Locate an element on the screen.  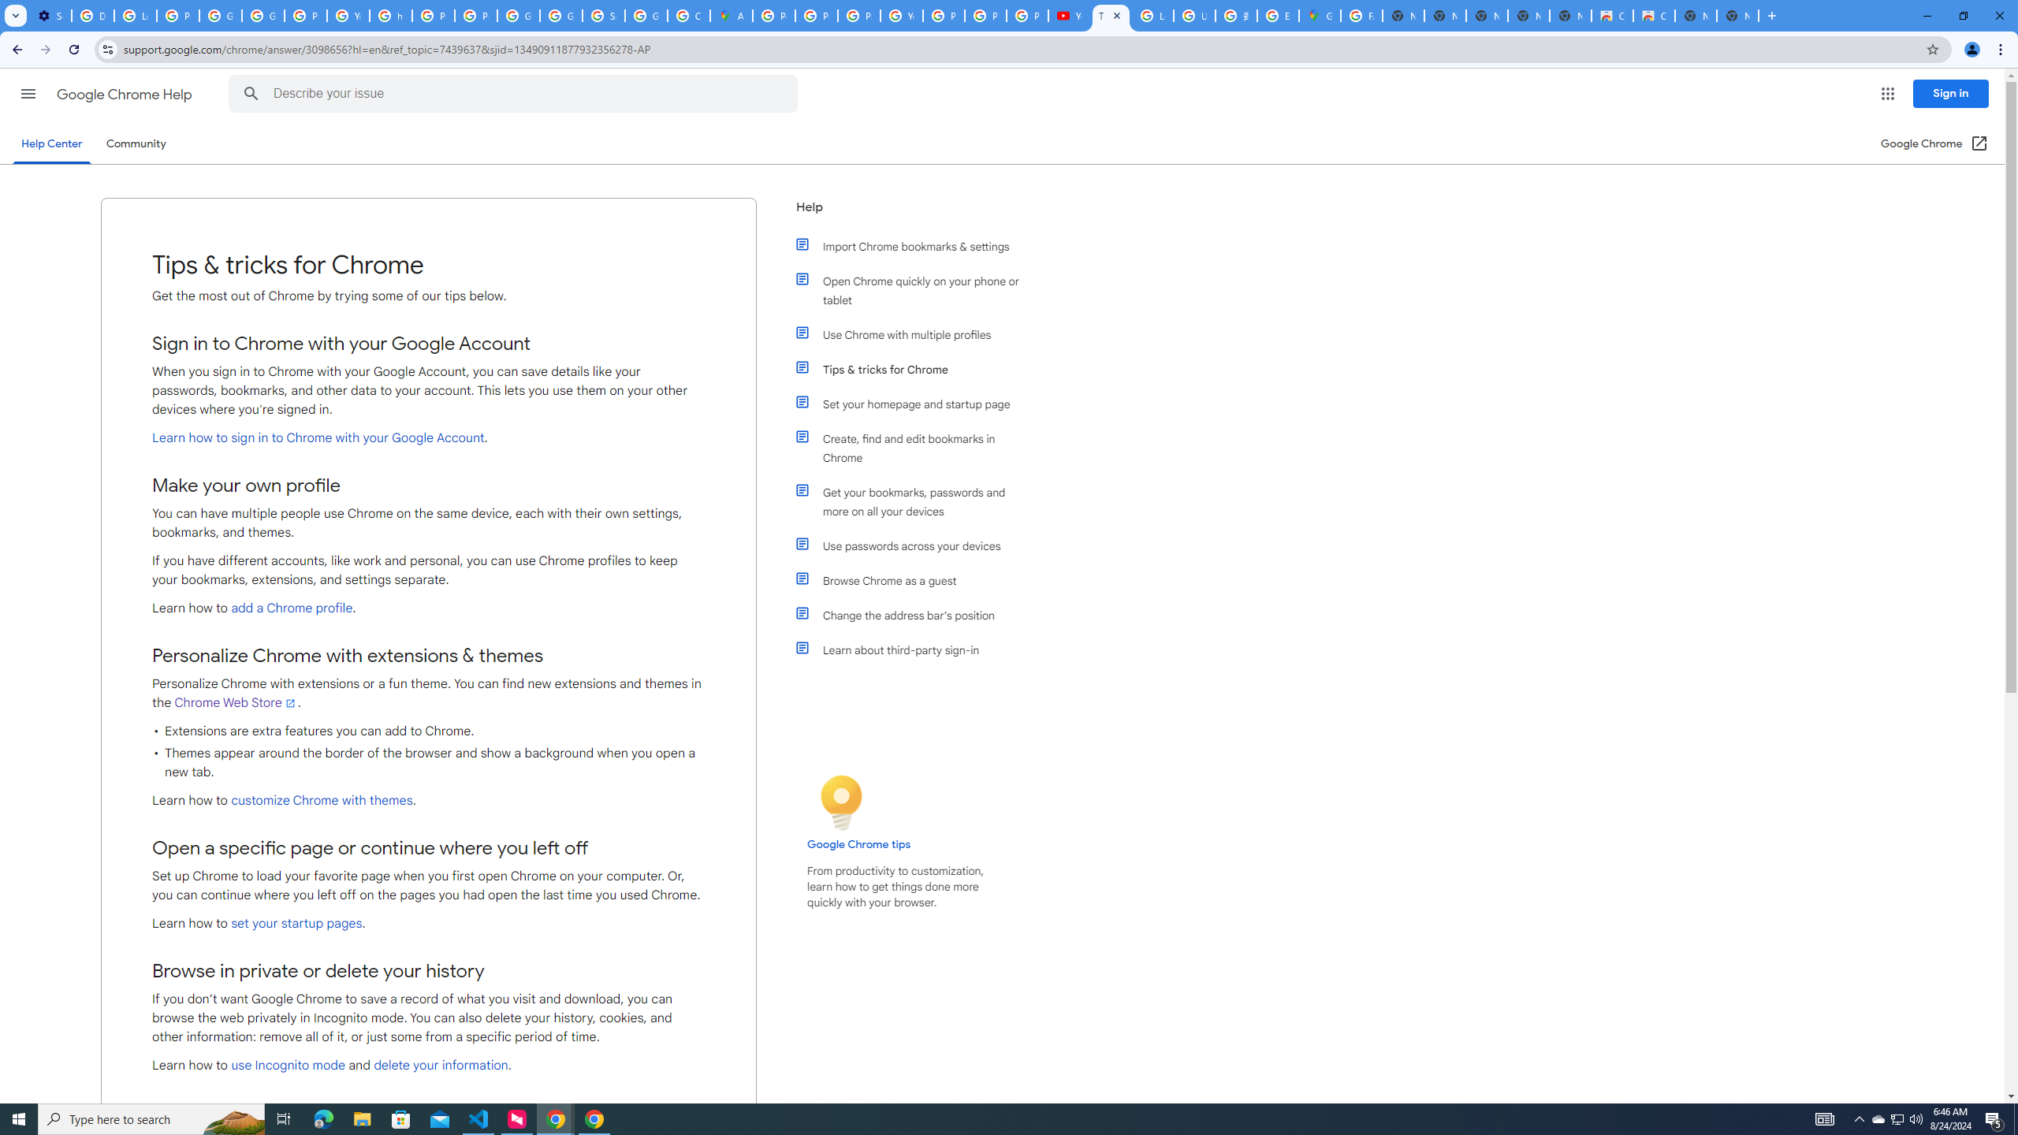
Google Chrome Help is located at coordinates (126, 95).